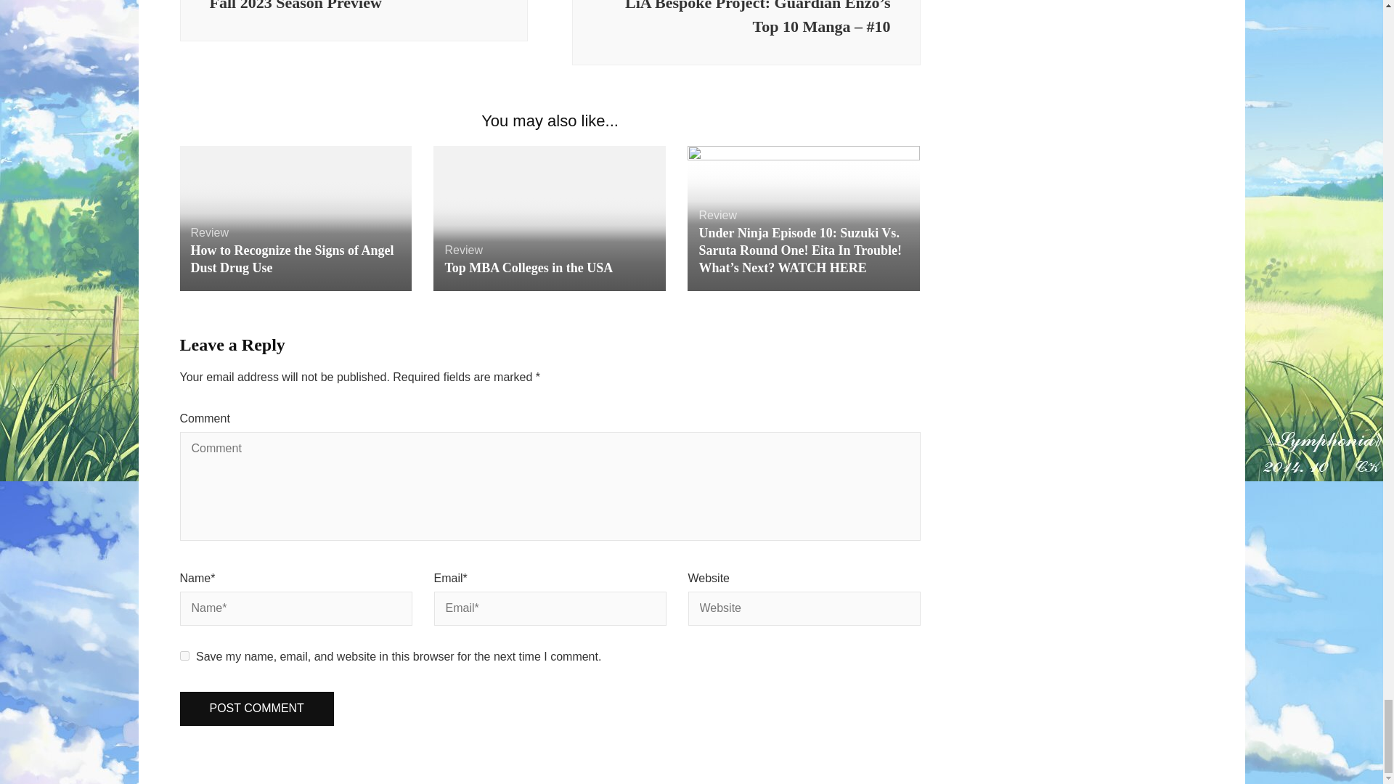 This screenshot has width=1394, height=784. Describe the element at coordinates (529, 267) in the screenshot. I see `Top MBA Colleges in the USA` at that location.